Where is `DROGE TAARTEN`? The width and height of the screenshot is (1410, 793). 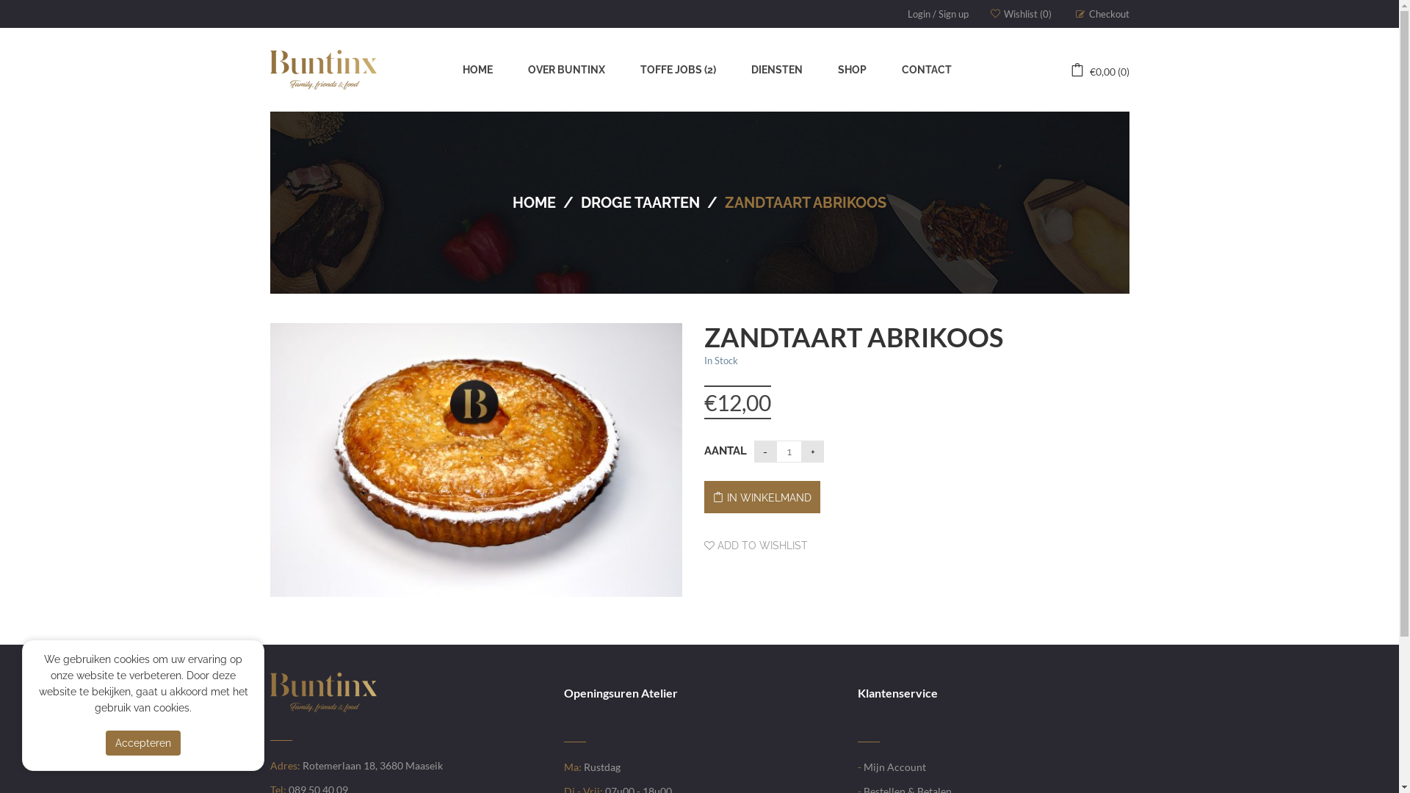
DROGE TAARTEN is located at coordinates (640, 203).